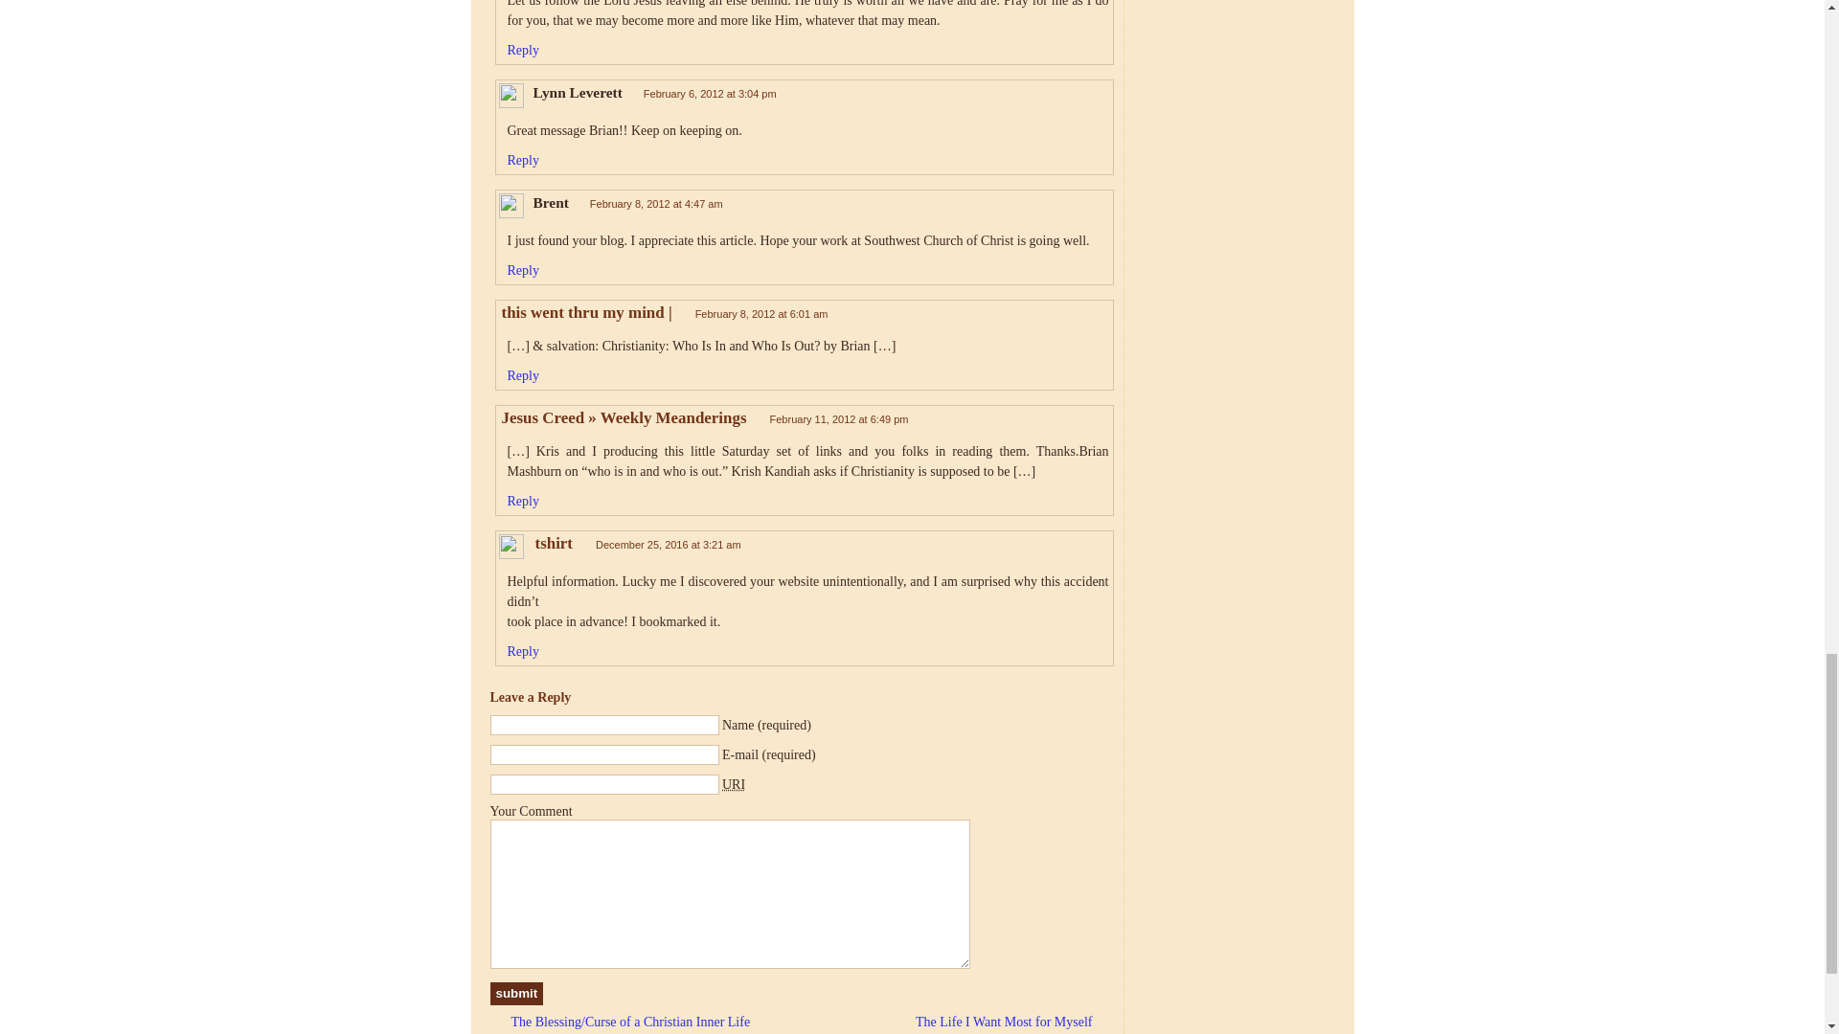 The height and width of the screenshot is (1034, 1839). Describe the element at coordinates (761, 313) in the screenshot. I see `February 8, 2012 at 6:01 am` at that location.